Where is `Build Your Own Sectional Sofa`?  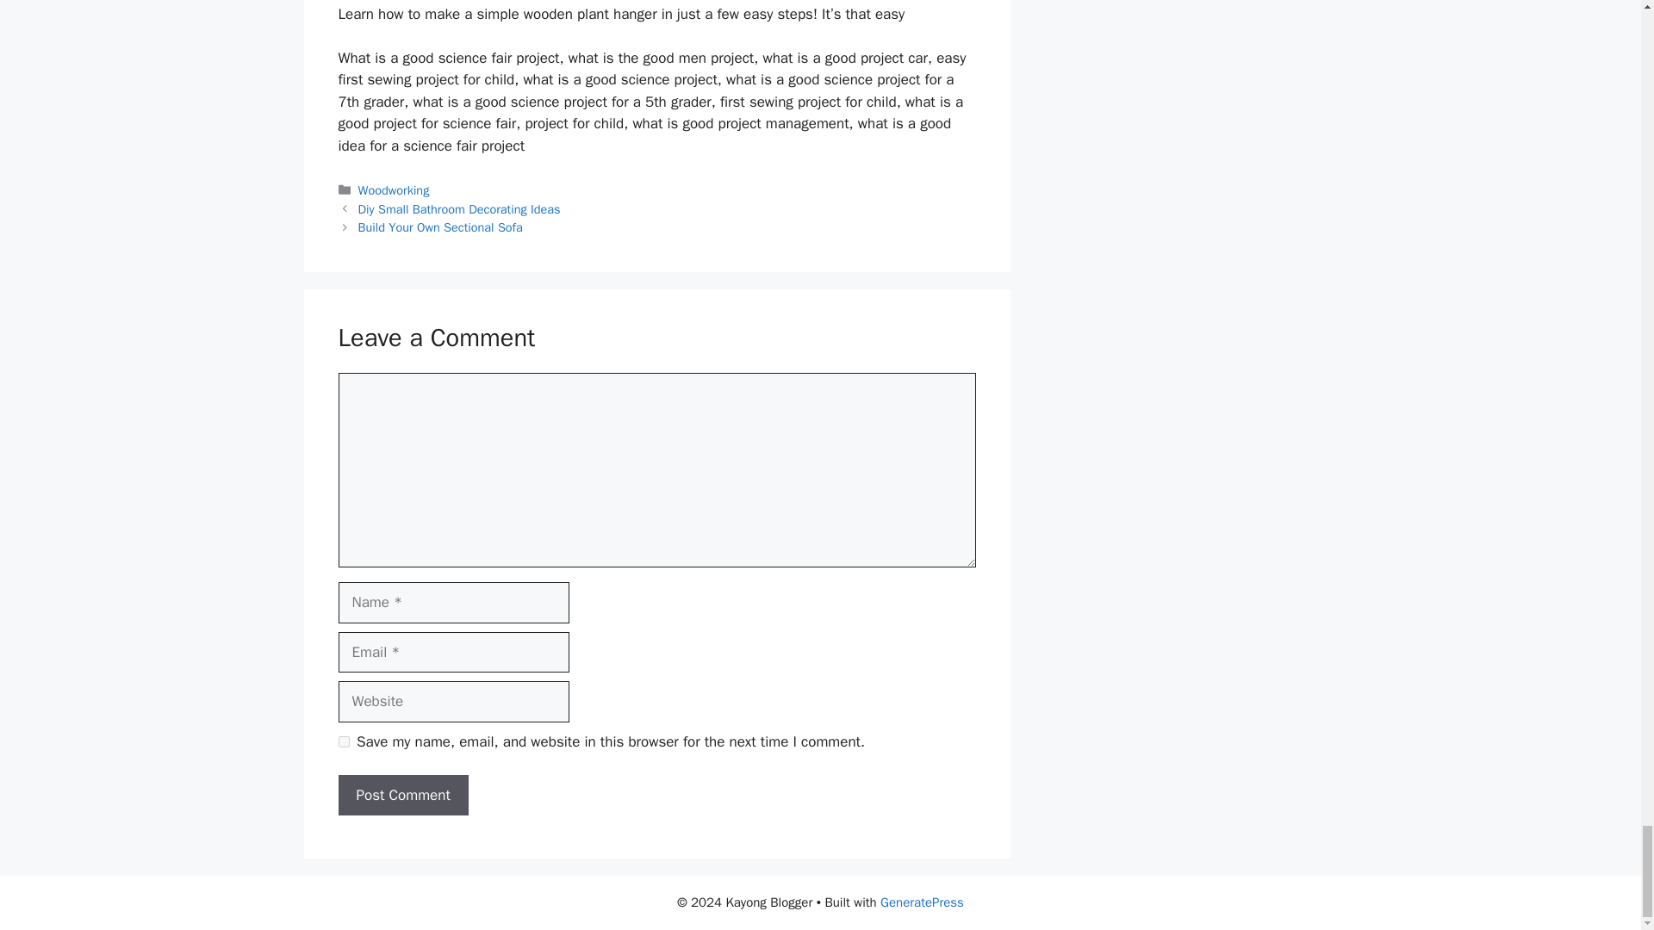
Build Your Own Sectional Sofa is located at coordinates (440, 227).